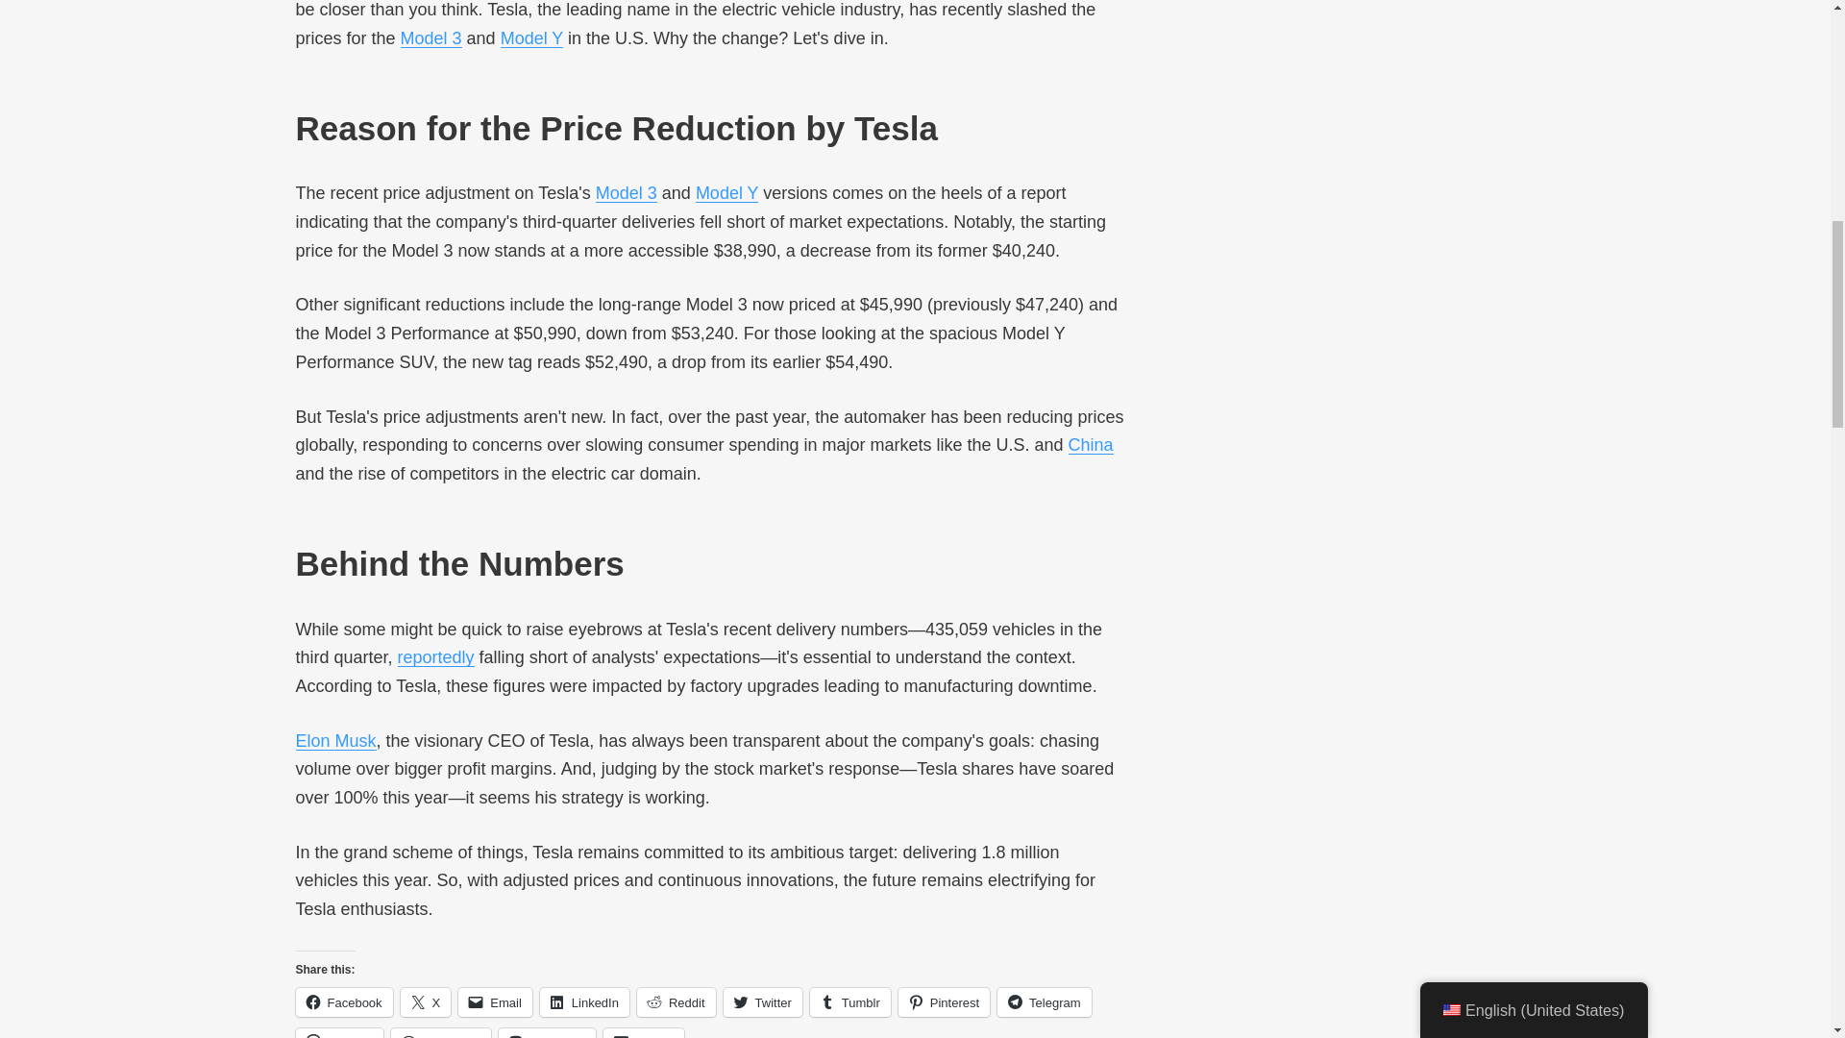 This screenshot has width=1845, height=1038. What do you see at coordinates (430, 38) in the screenshot?
I see `Posts tagged with Model 3` at bounding box center [430, 38].